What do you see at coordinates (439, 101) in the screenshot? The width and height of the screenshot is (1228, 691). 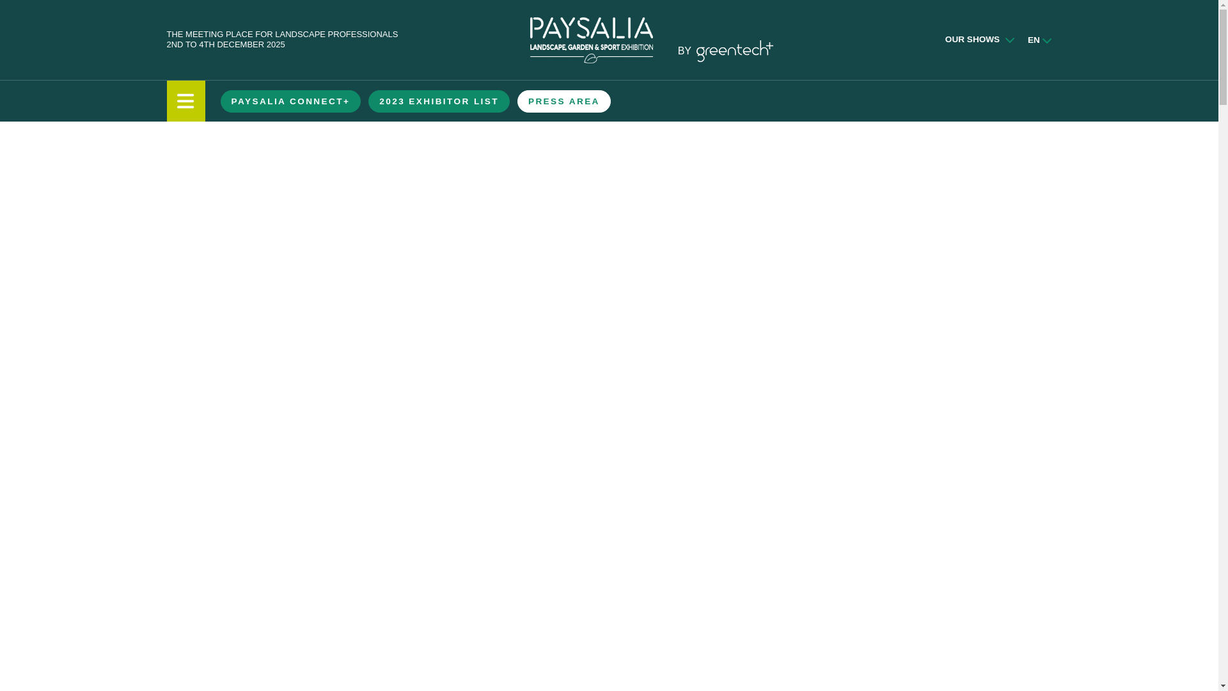 I see `2023 EXHIBITOR LIST` at bounding box center [439, 101].